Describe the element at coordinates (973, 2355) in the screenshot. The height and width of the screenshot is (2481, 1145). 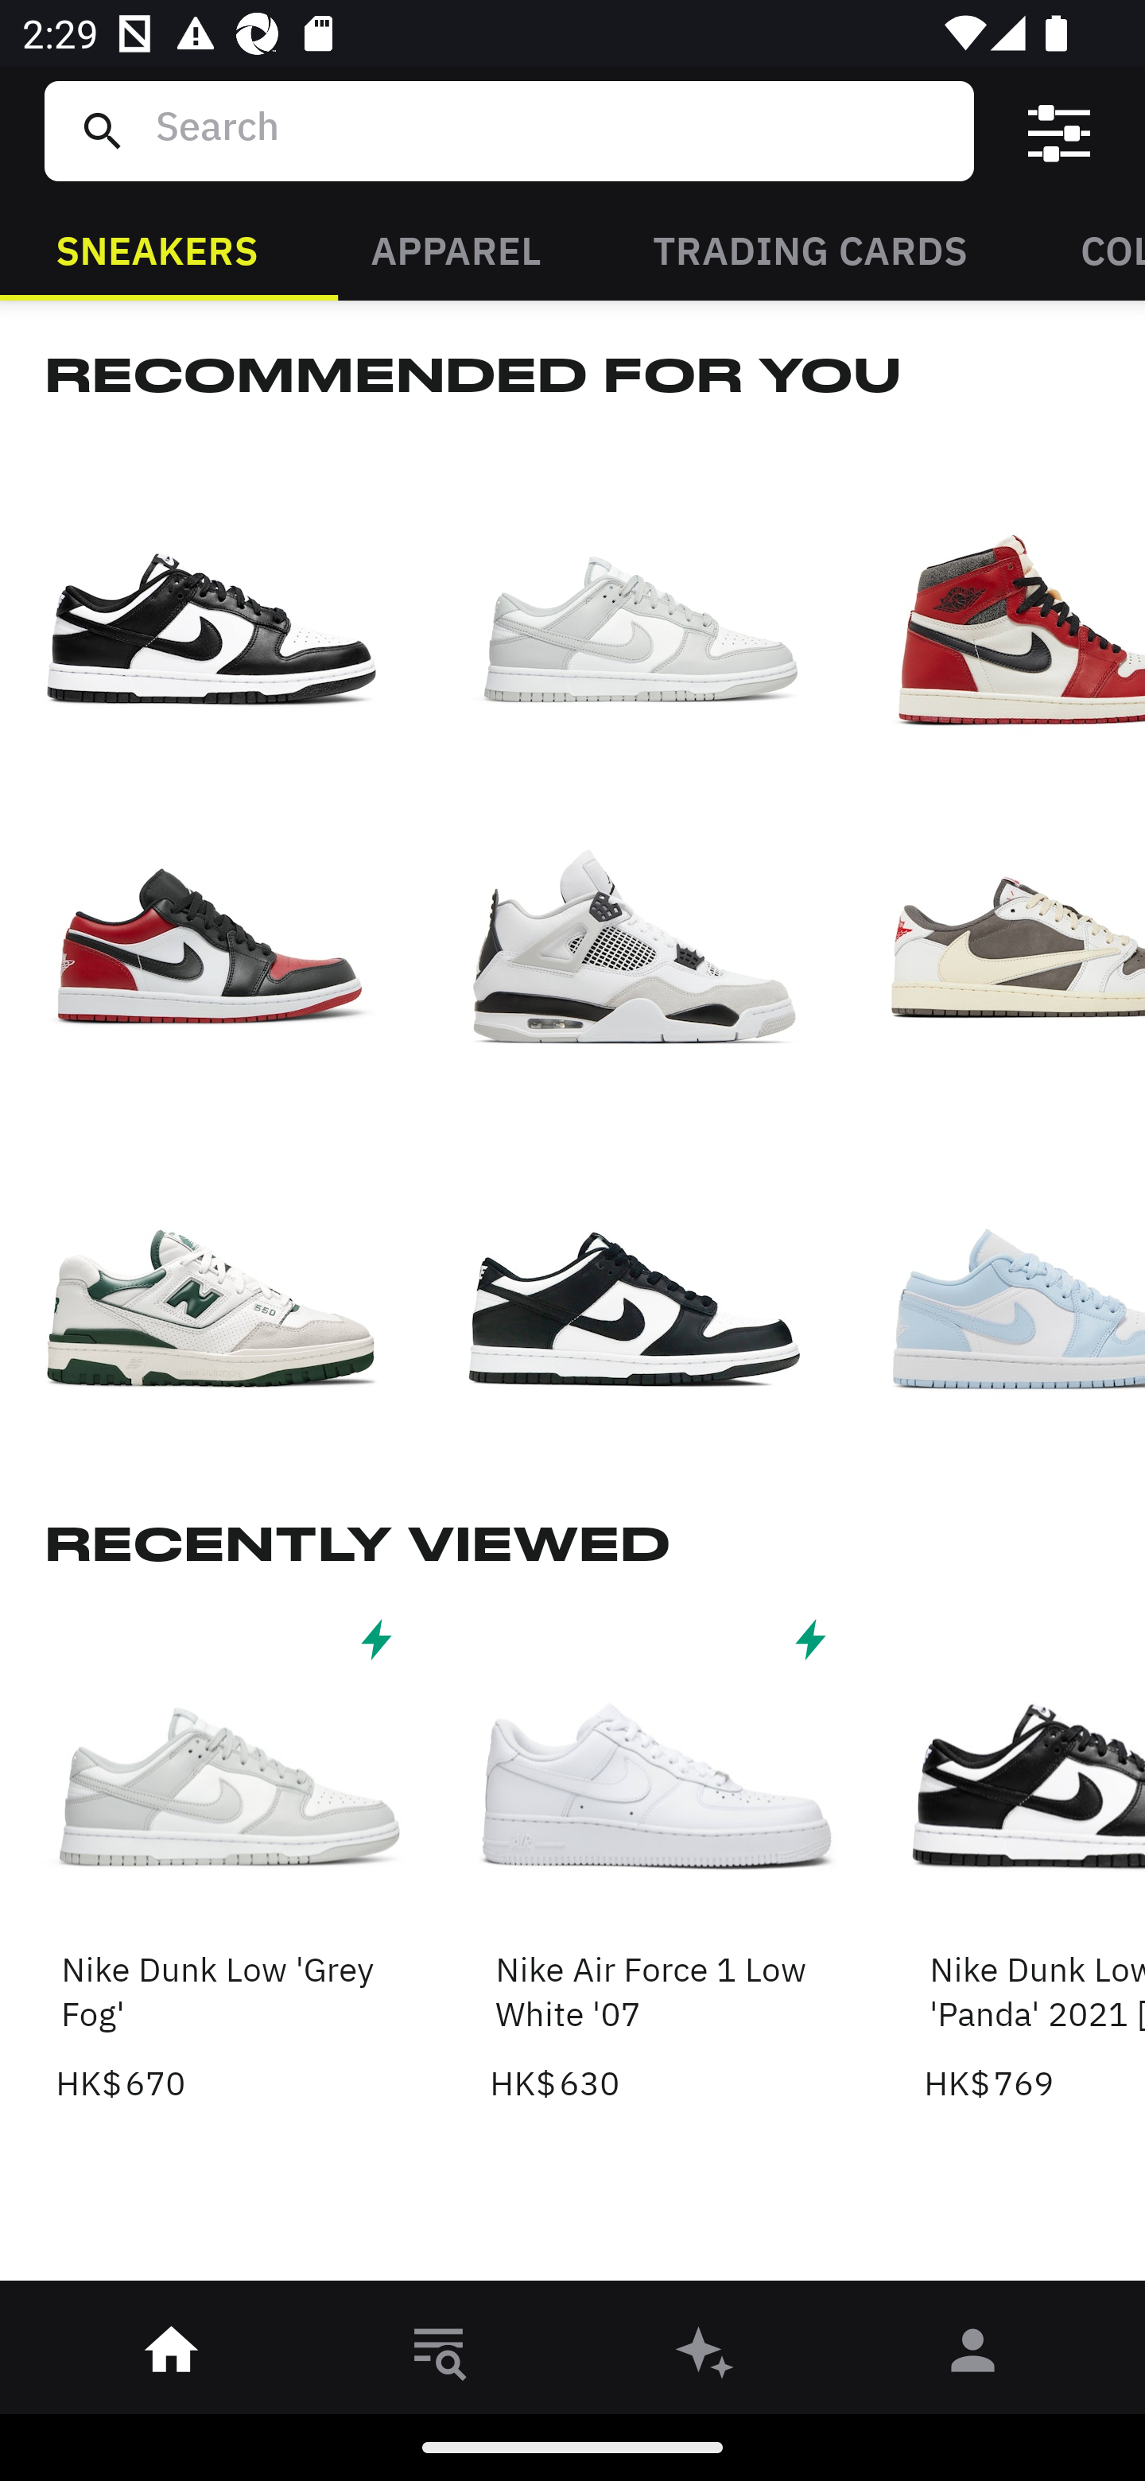
I see `󰀄` at that location.